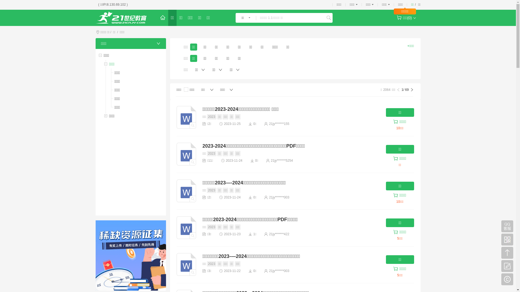  Describe the element at coordinates (279, 234) in the screenshot. I see `21jy*******422` at that location.